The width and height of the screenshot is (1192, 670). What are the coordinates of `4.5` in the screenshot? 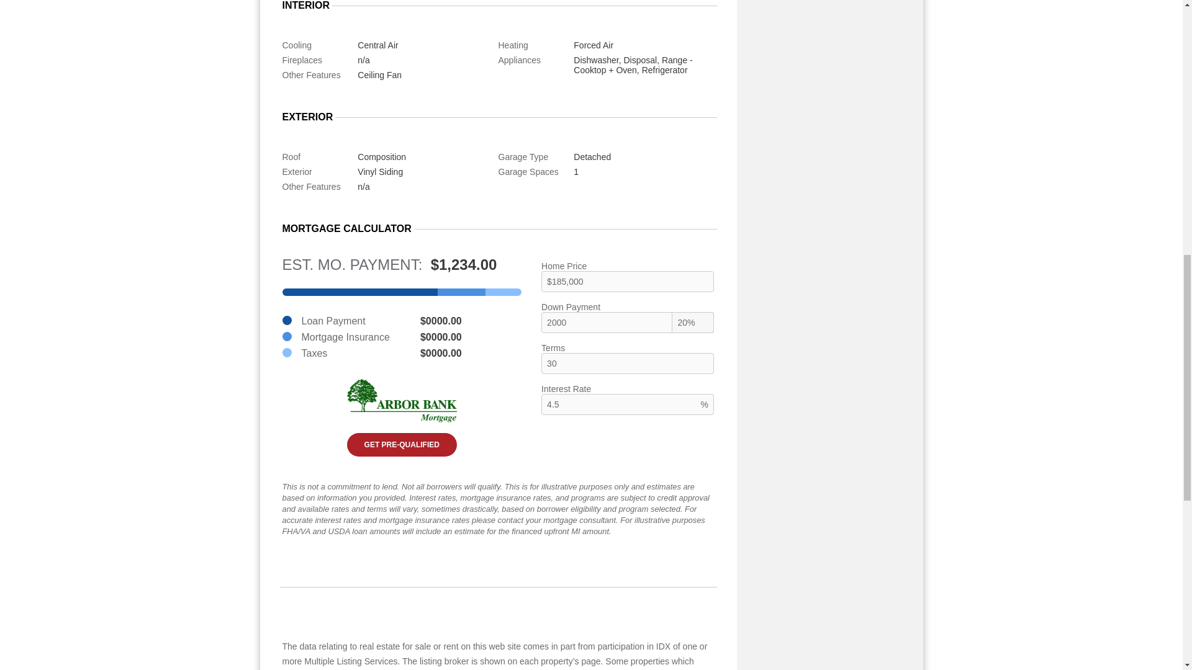 It's located at (627, 404).